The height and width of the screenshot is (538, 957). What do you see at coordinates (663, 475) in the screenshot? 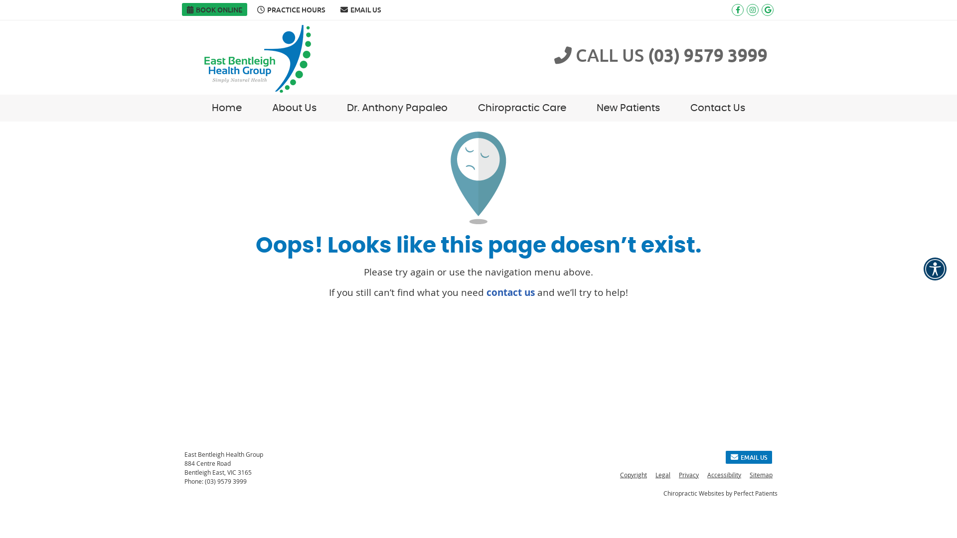
I see `Legal` at bounding box center [663, 475].